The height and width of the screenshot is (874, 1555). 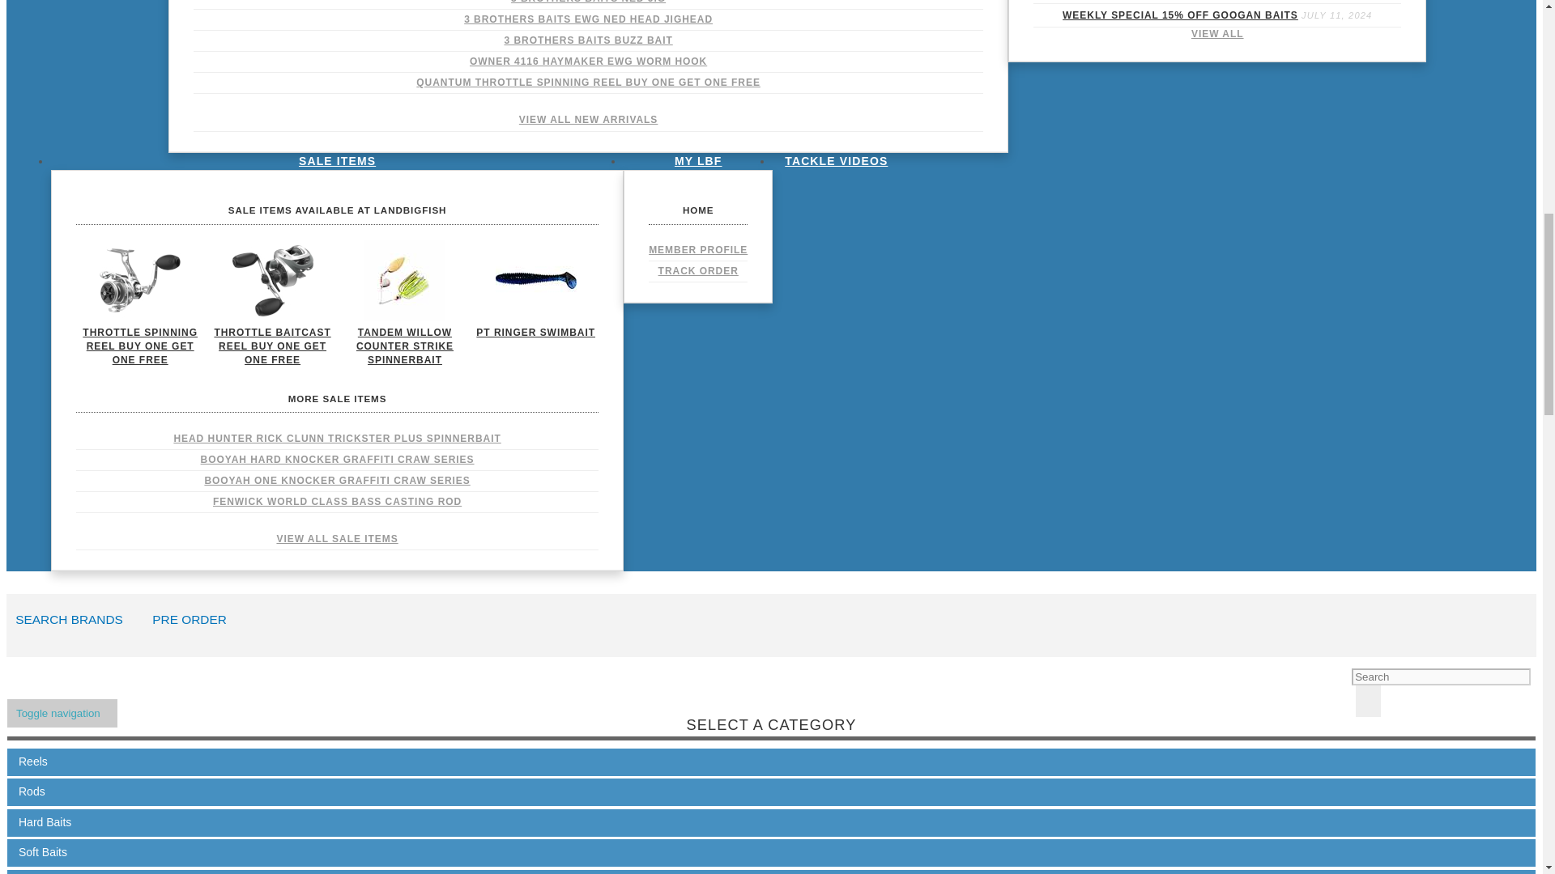 What do you see at coordinates (193, 625) in the screenshot?
I see `Search Brands` at bounding box center [193, 625].